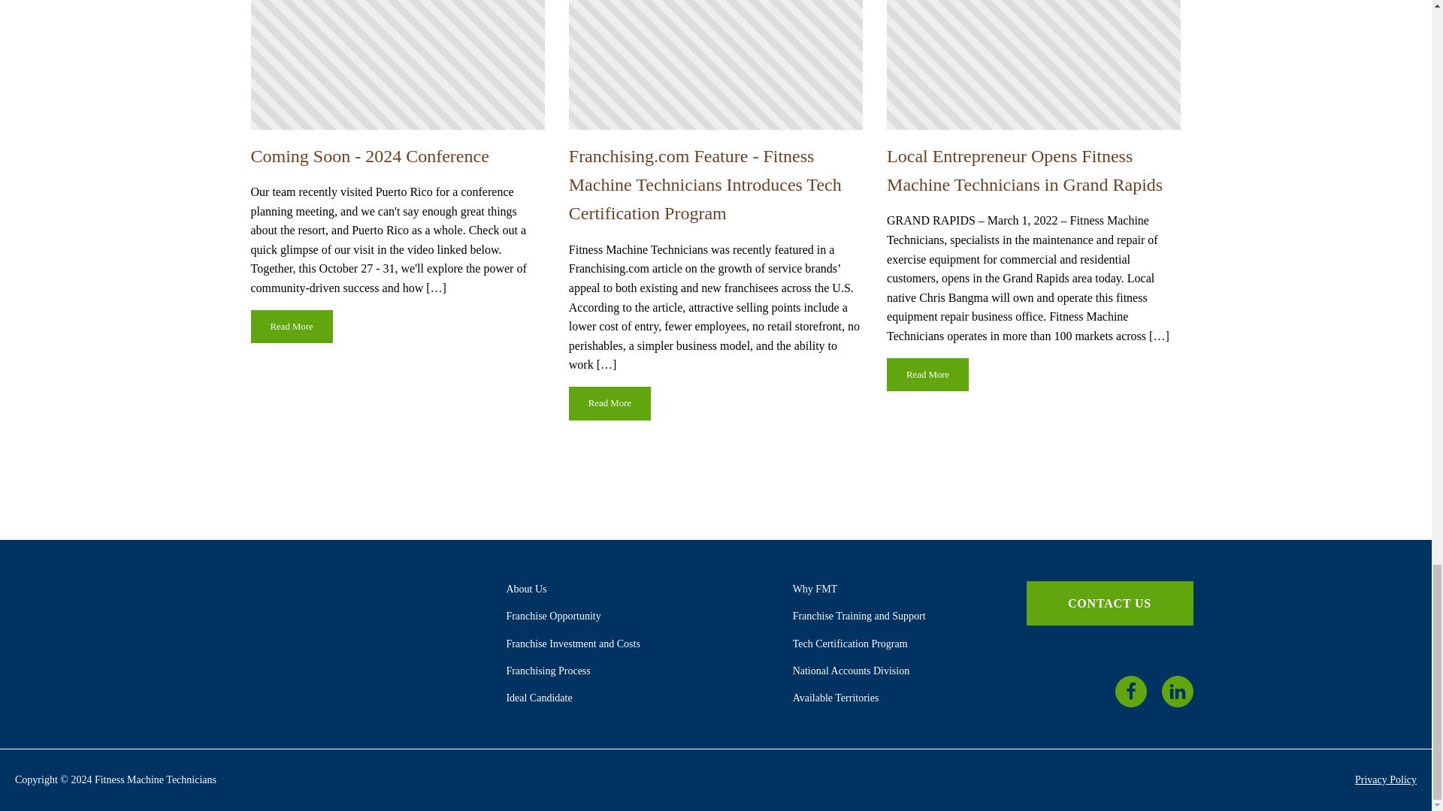 The image size is (1443, 811). What do you see at coordinates (398, 65) in the screenshot?
I see `May 28, 2024` at bounding box center [398, 65].